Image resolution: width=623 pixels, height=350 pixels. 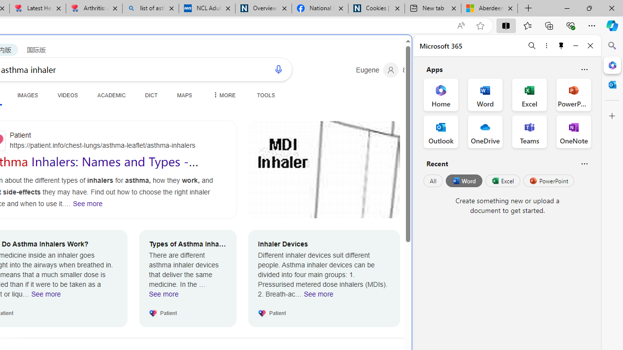 What do you see at coordinates (441, 94) in the screenshot?
I see `Home Office App` at bounding box center [441, 94].